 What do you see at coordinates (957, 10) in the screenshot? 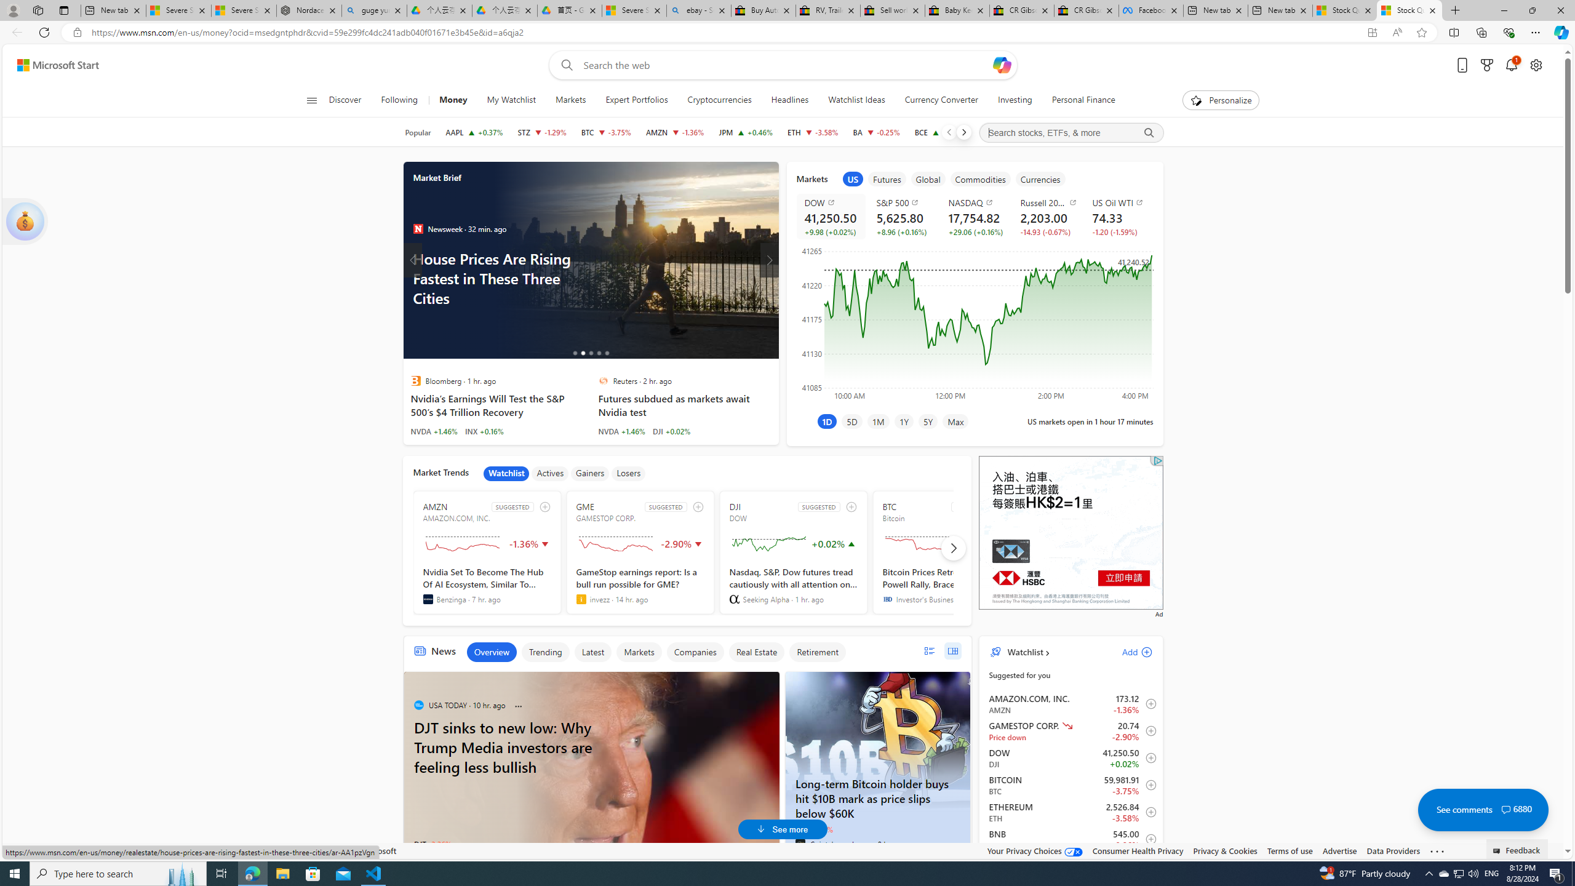
I see `Baby Keepsakes & Announcements for sale | eBay` at bounding box center [957, 10].